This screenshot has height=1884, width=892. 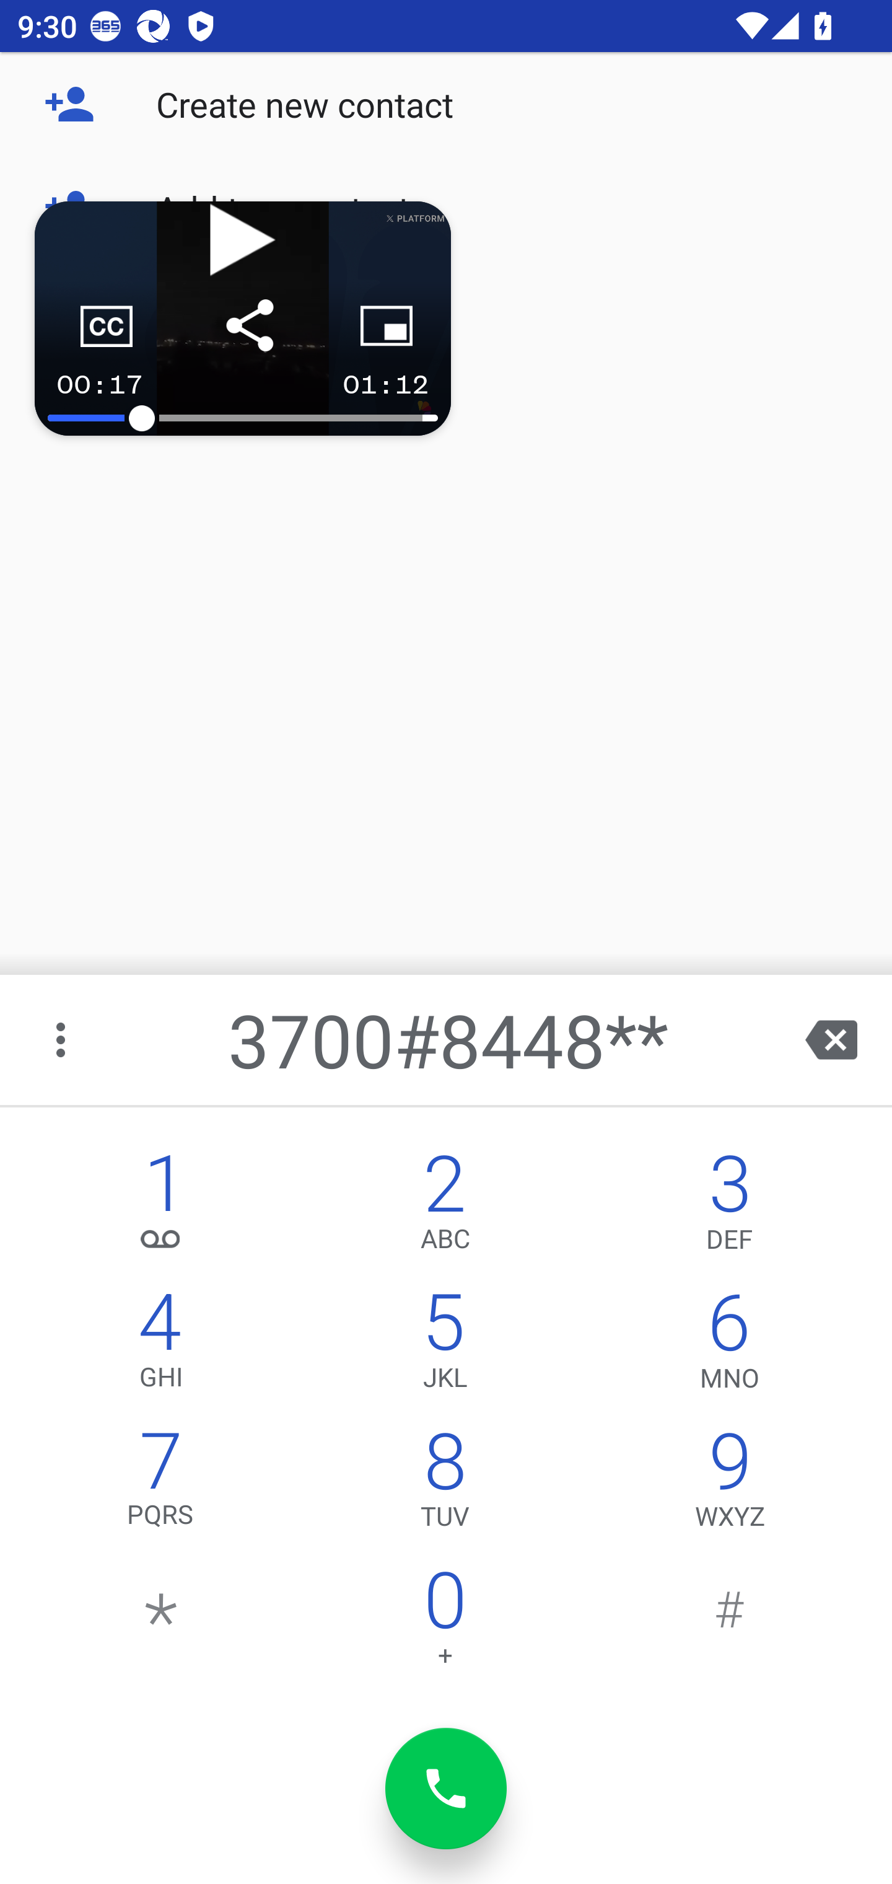 I want to click on More options, so click(x=63, y=1040).